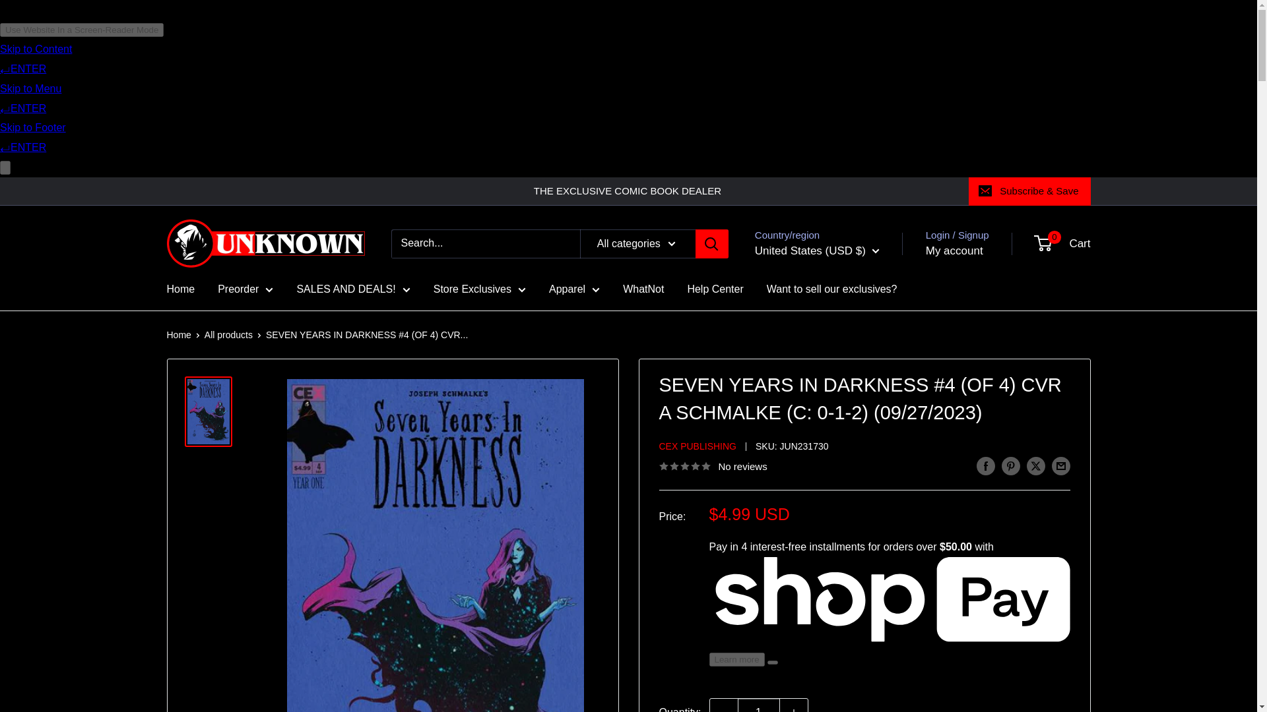 Image resolution: width=1267 pixels, height=712 pixels. Describe the element at coordinates (723, 705) in the screenshot. I see `Decrease quantity by 1` at that location.